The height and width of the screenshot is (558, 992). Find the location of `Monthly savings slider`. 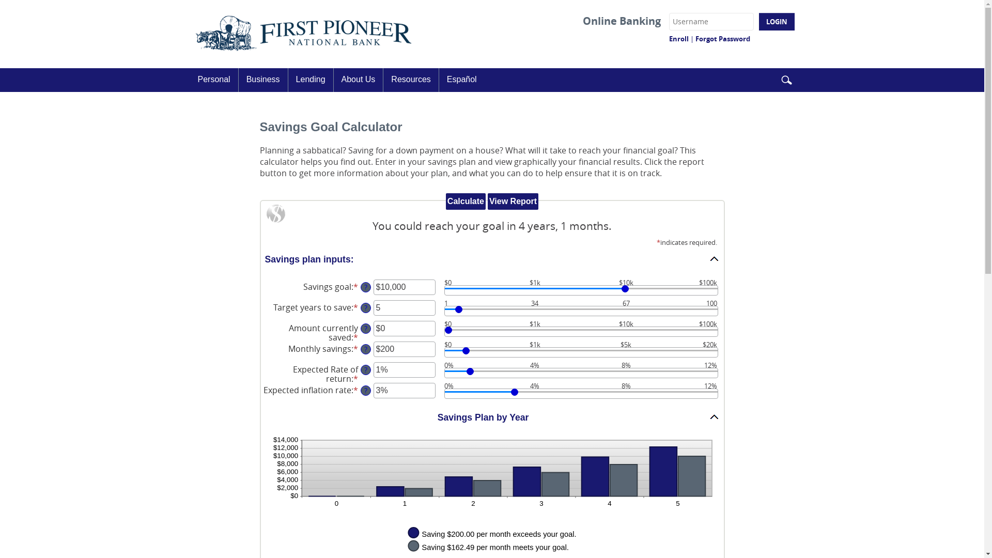

Monthly savings slider is located at coordinates (581, 352).